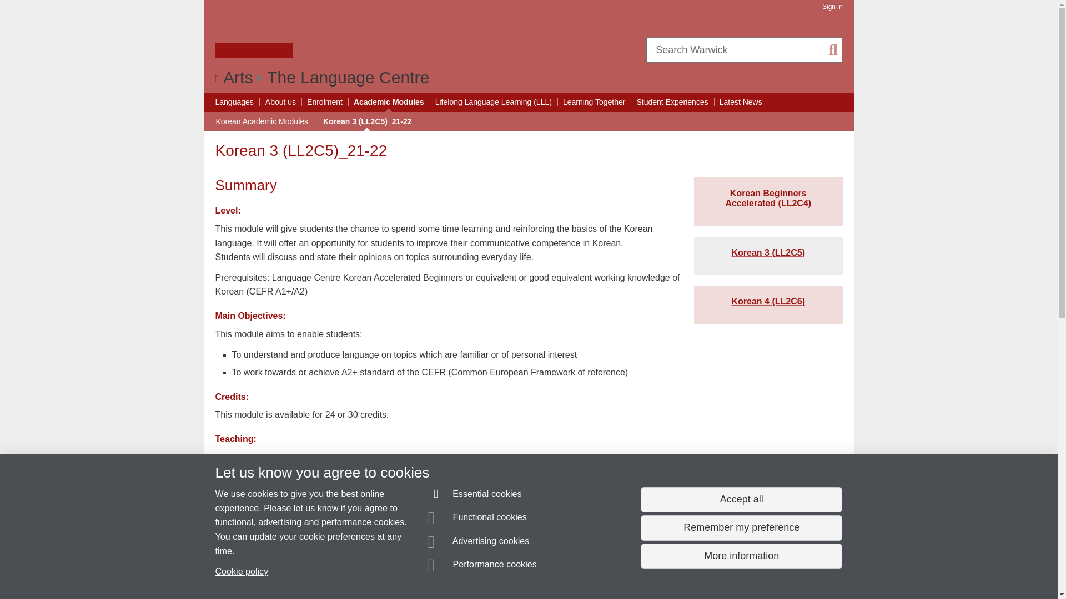 Image resolution: width=1066 pixels, height=599 pixels. What do you see at coordinates (475, 496) in the screenshot?
I see `Essential cookies are always on` at bounding box center [475, 496].